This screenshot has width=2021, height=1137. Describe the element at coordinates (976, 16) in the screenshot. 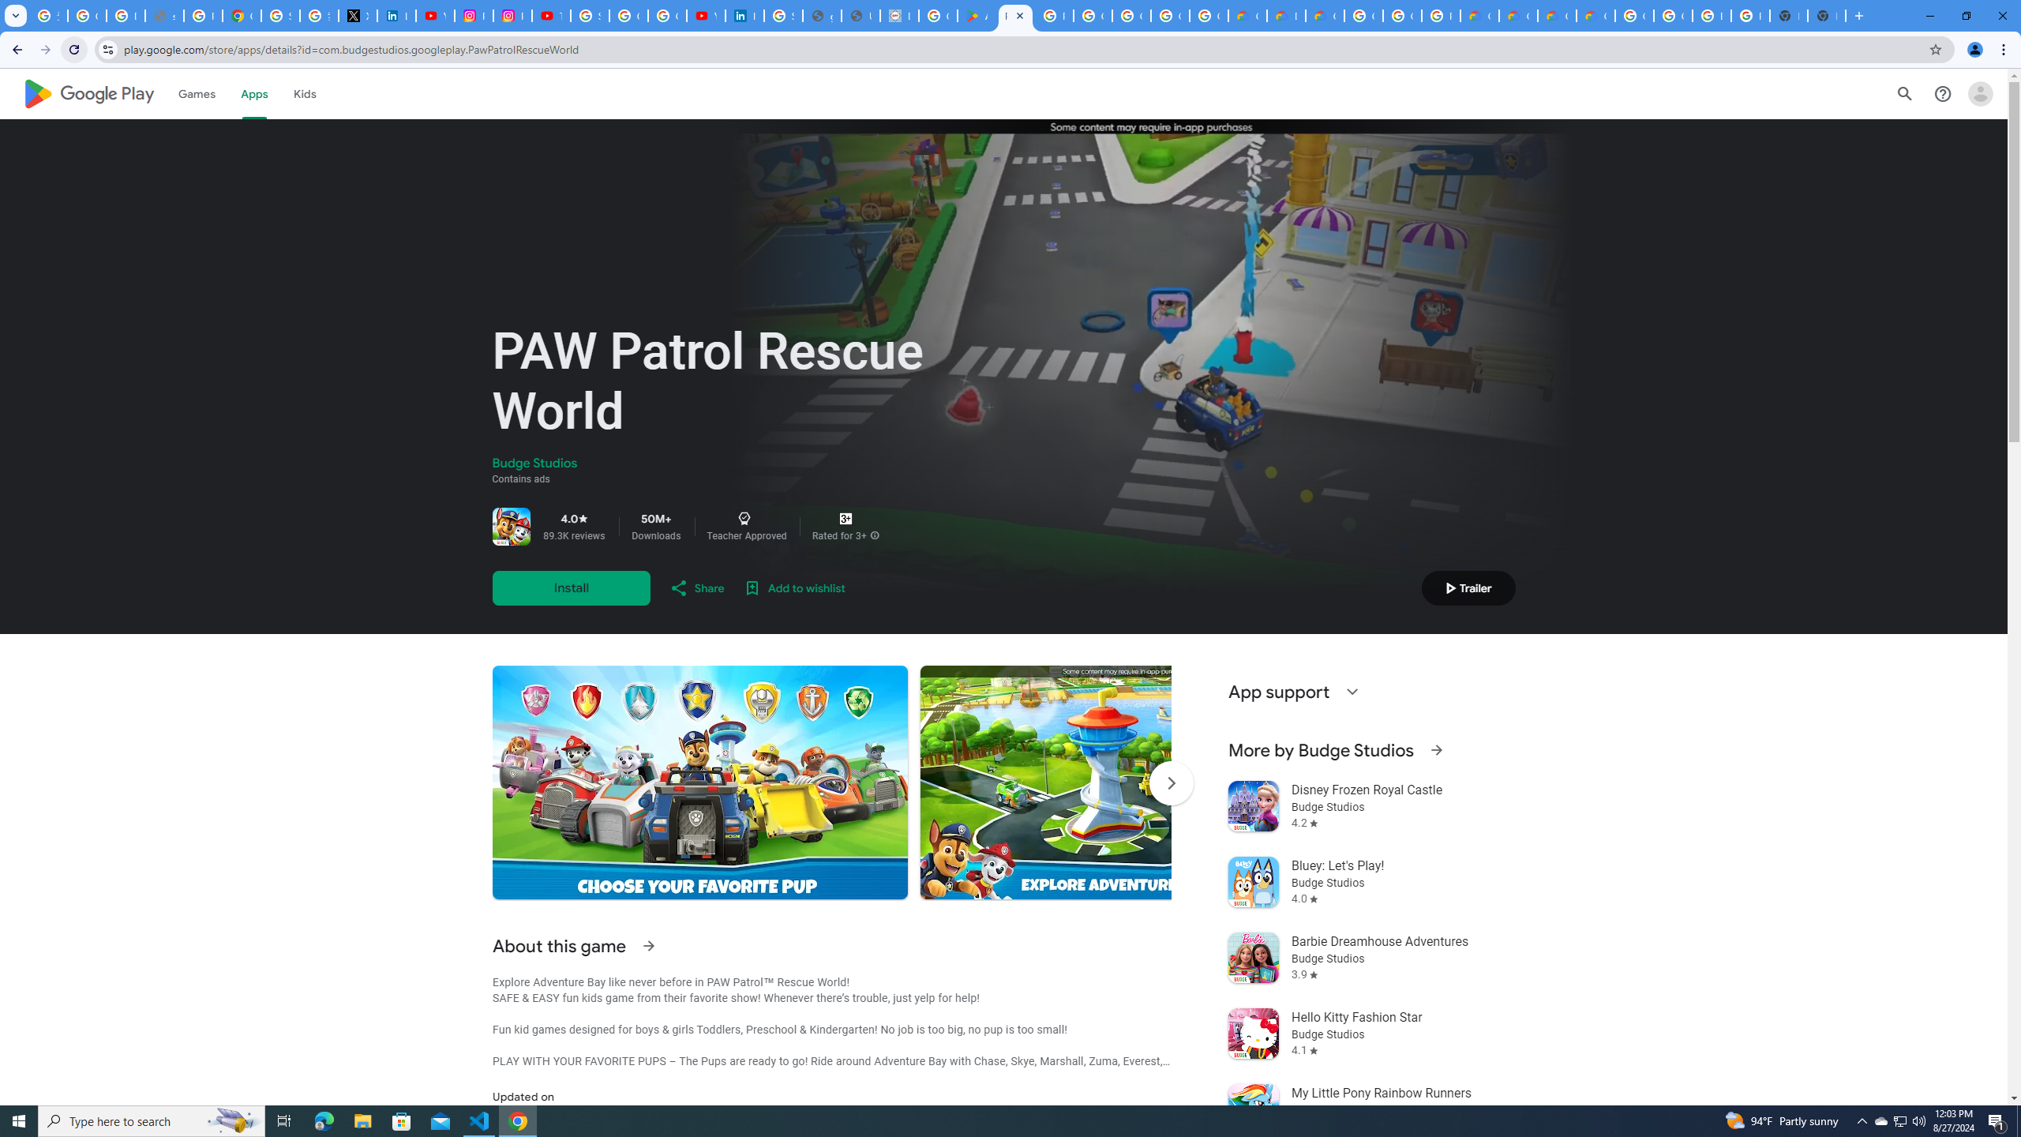

I see `Android Apps on Google Play` at that location.